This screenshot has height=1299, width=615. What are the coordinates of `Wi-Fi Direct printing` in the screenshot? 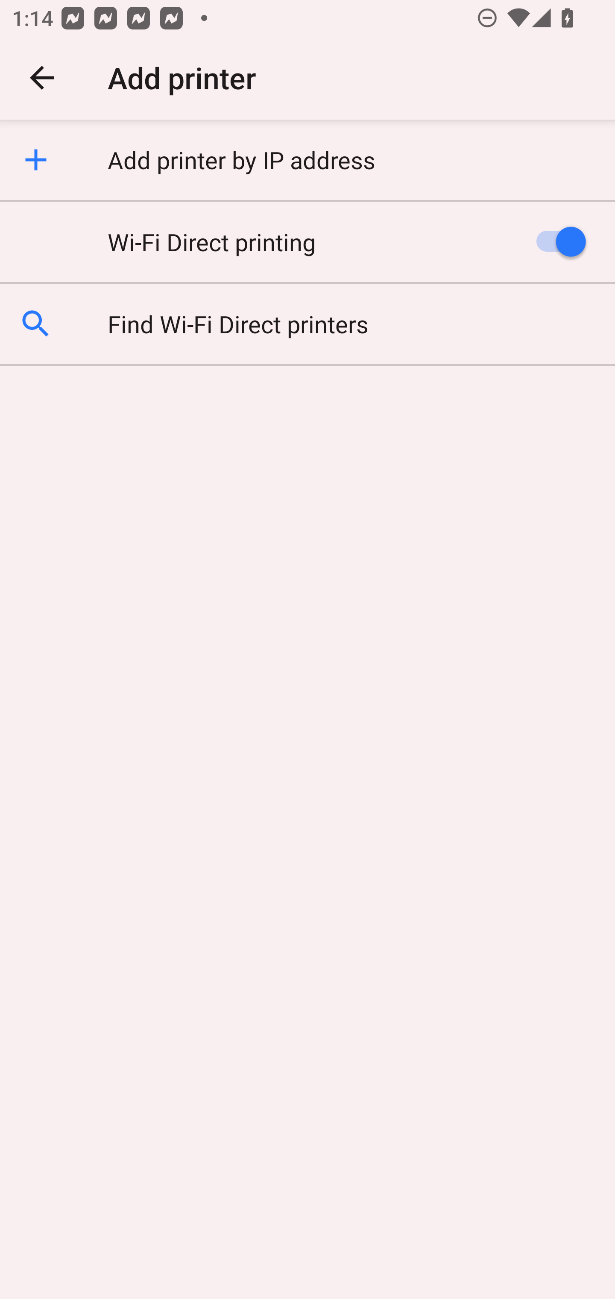 It's located at (307, 241).